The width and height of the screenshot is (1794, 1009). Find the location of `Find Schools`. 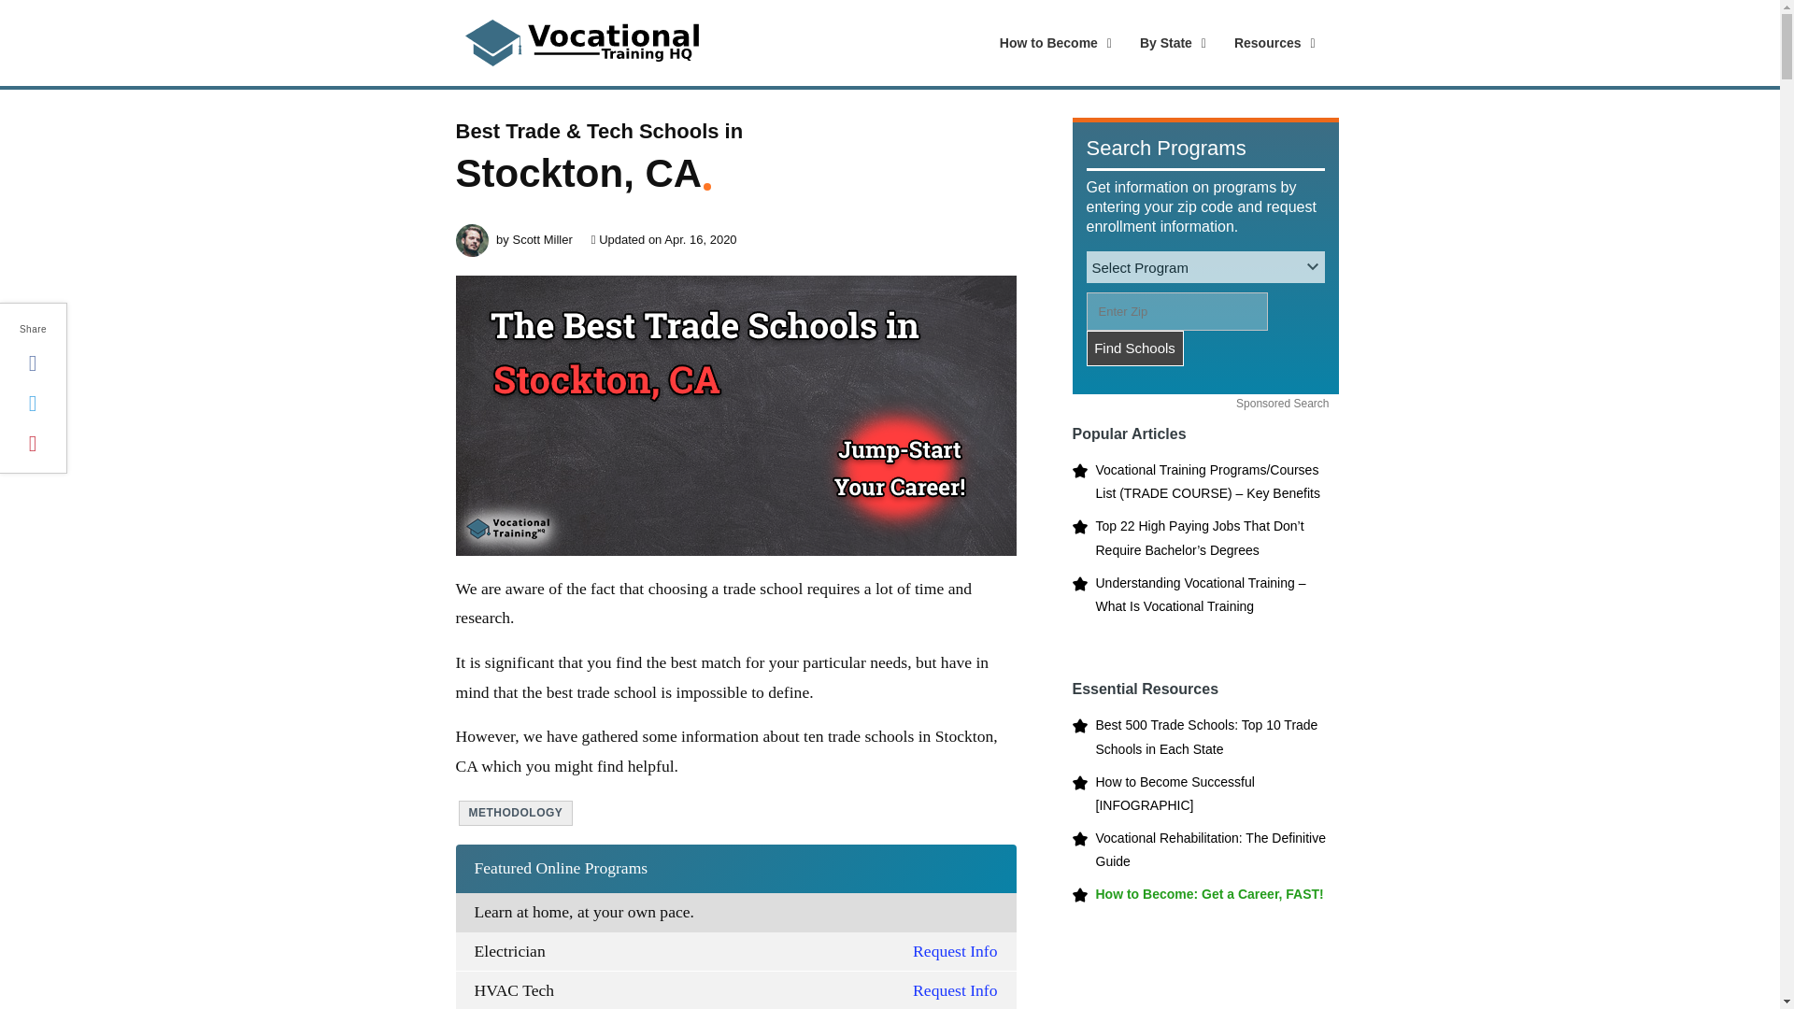

Find Schools is located at coordinates (1133, 348).